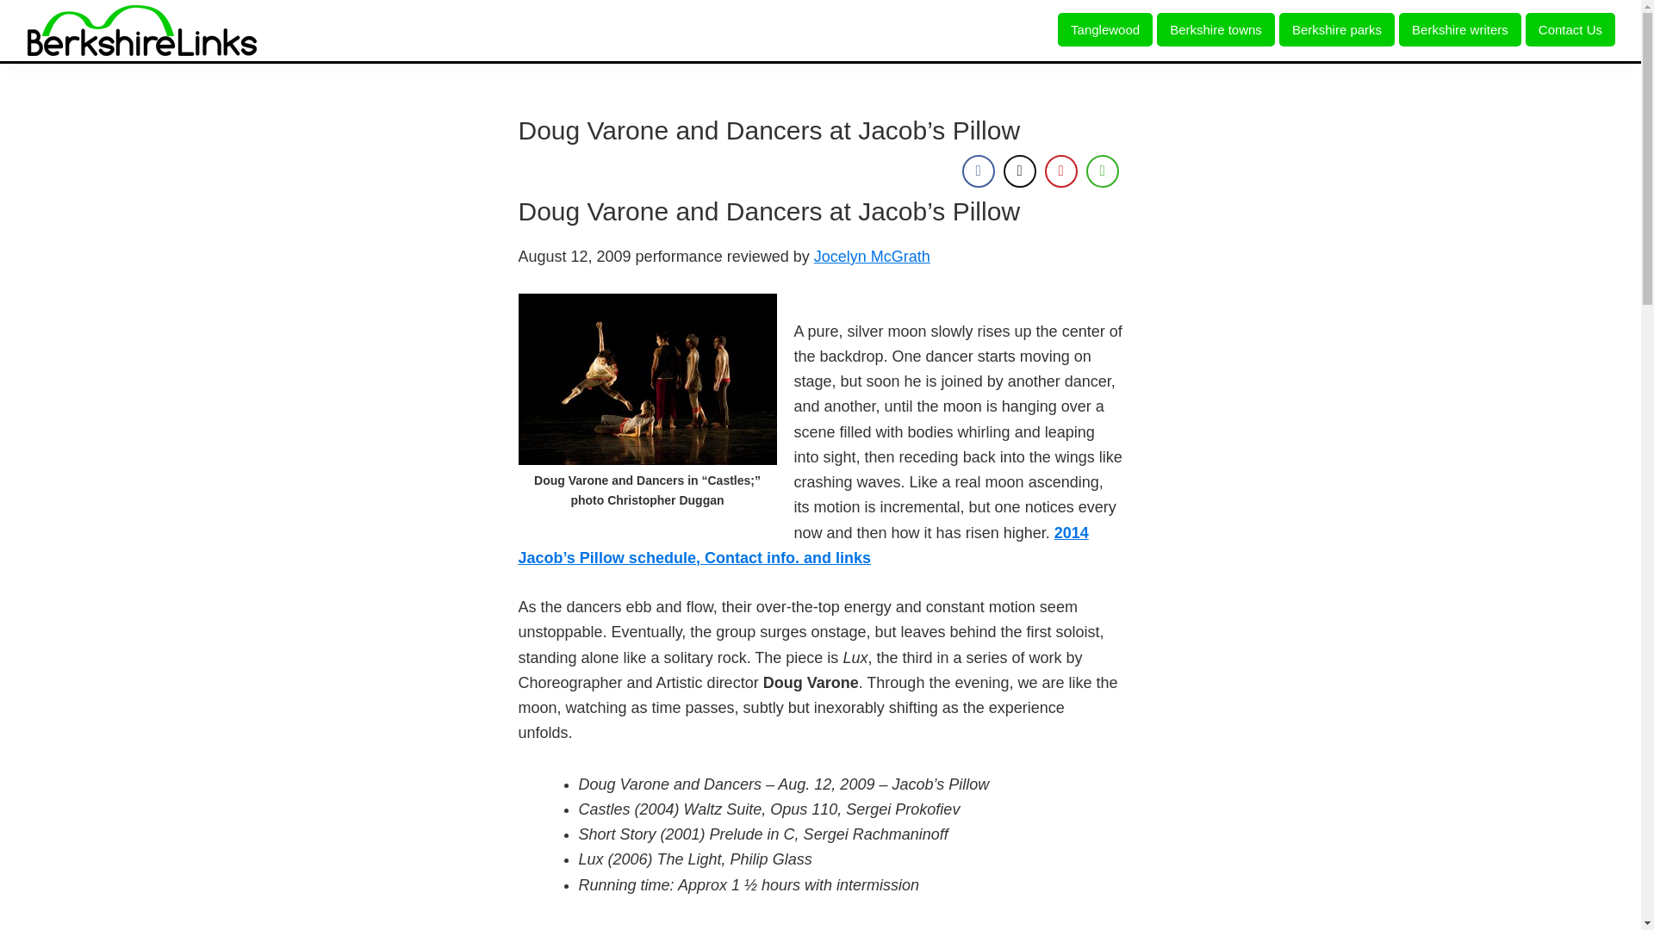 This screenshot has width=1654, height=930. I want to click on Tanglewood, so click(1105, 29).